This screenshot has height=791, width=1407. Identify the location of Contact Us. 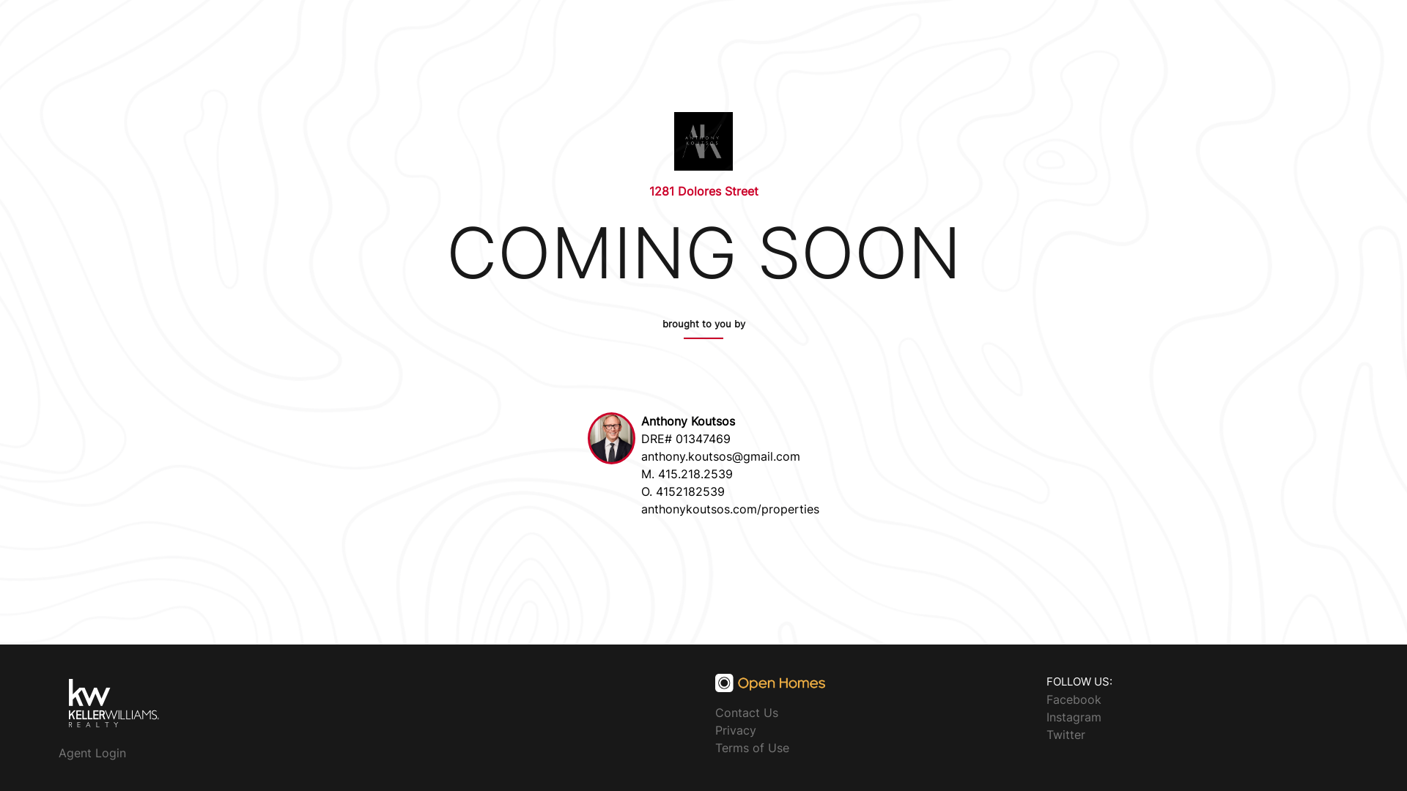
(747, 713).